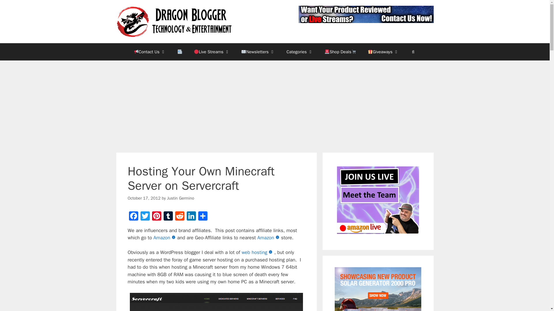 This screenshot has height=311, width=554. I want to click on Categories, so click(300, 52).